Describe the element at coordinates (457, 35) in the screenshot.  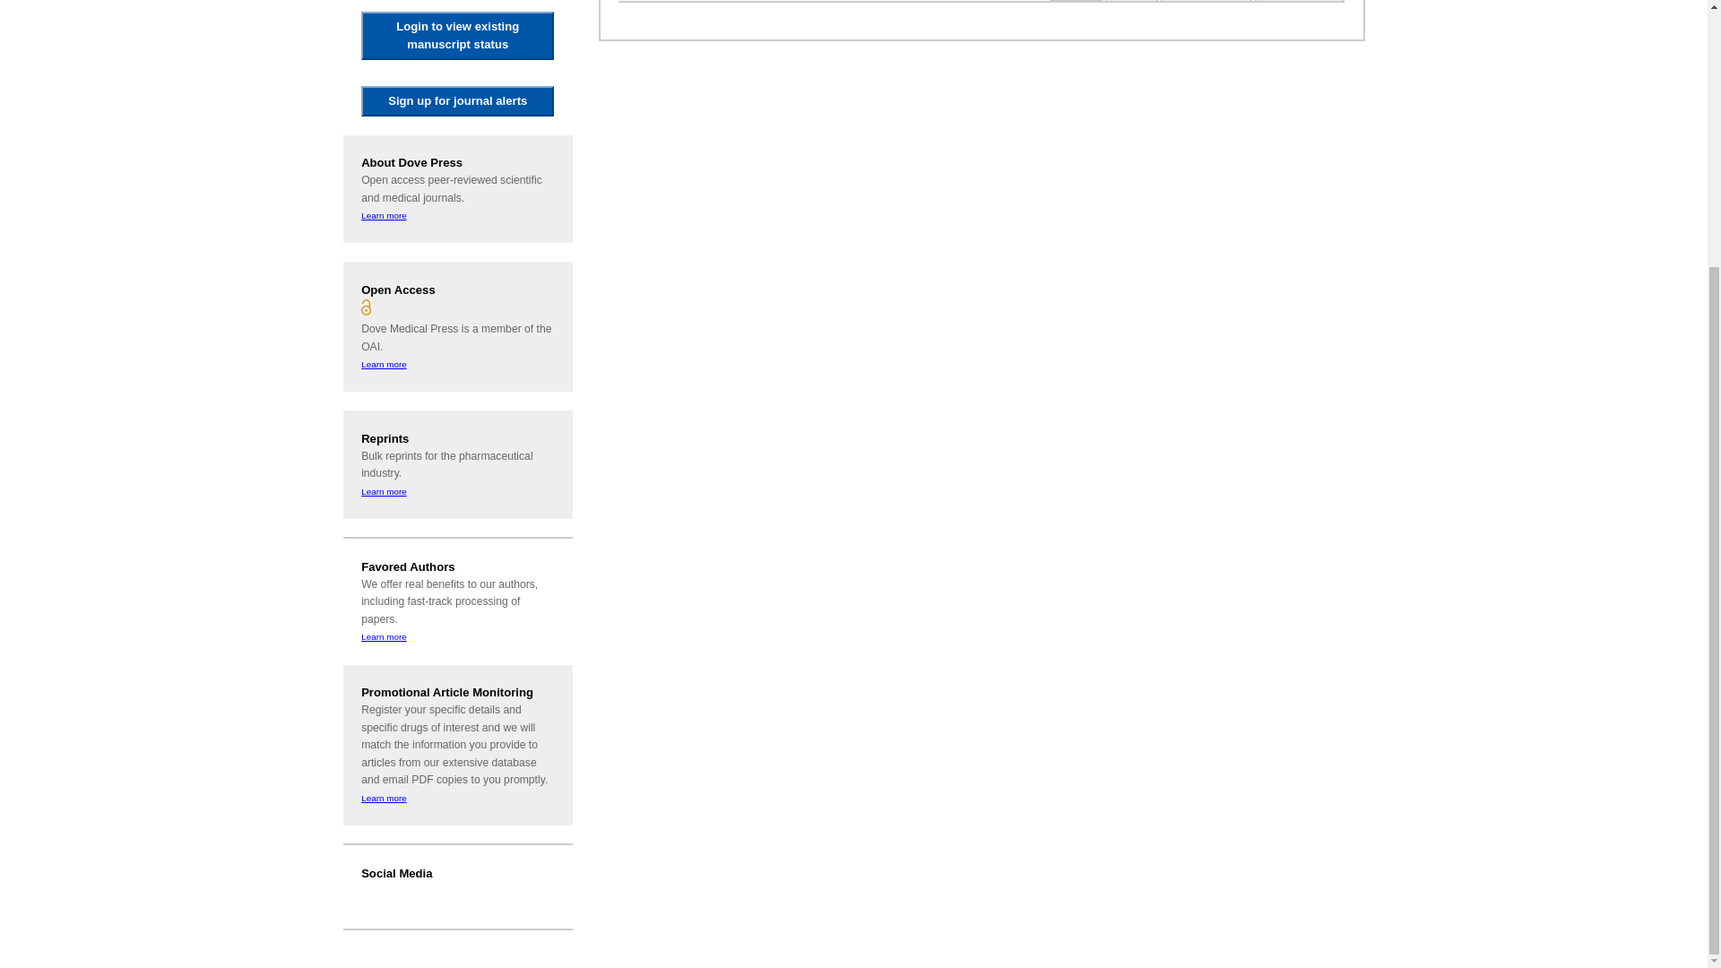
I see `Login to view existing manuscript status` at that location.